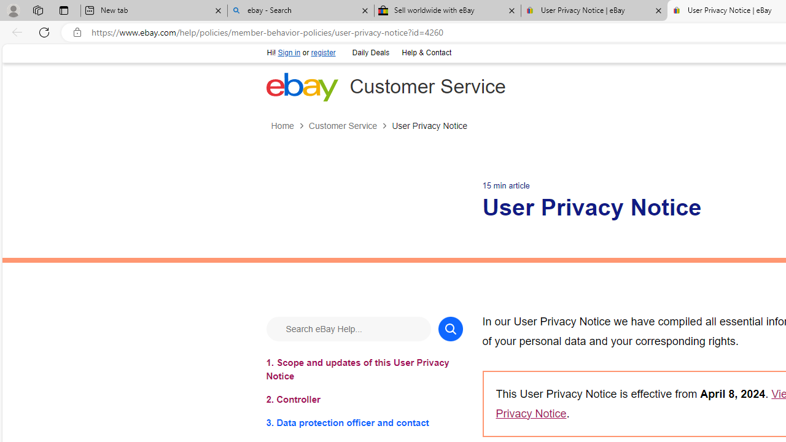 The width and height of the screenshot is (786, 442). I want to click on User Privacy Notice, so click(429, 126).